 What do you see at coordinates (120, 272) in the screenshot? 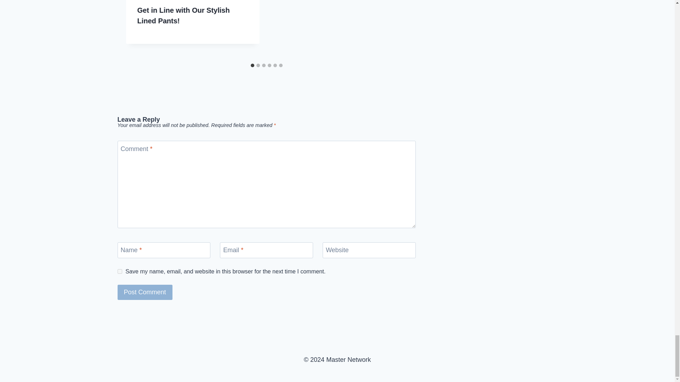
I see `yes` at bounding box center [120, 272].